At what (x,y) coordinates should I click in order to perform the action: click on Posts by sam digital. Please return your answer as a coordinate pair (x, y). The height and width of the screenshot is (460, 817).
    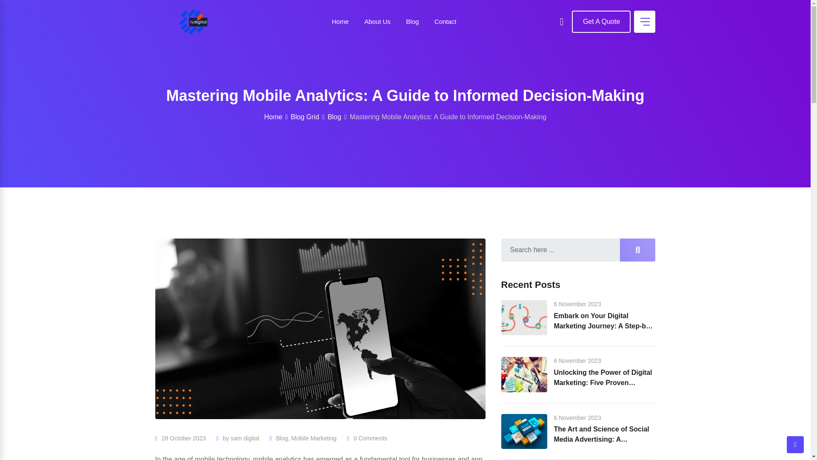
    Looking at the image, I should click on (244, 438).